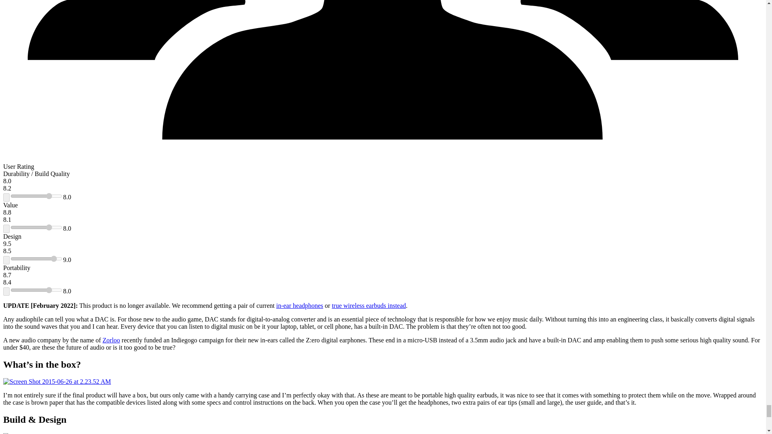 The width and height of the screenshot is (772, 434). Describe the element at coordinates (36, 227) in the screenshot. I see `8` at that location.